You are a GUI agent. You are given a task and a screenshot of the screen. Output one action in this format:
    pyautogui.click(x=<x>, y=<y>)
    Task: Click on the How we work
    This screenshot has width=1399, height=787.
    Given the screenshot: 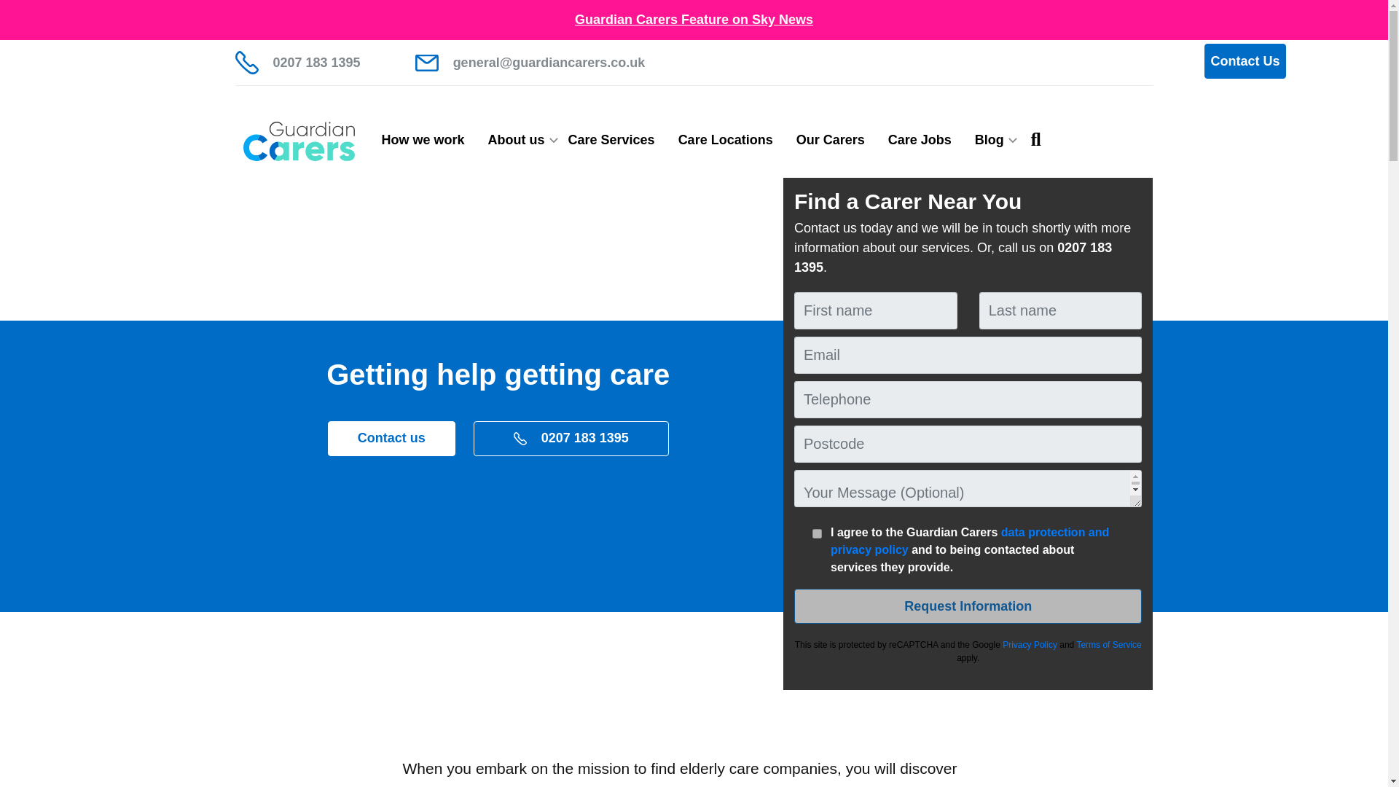 What is the action you would take?
    pyautogui.click(x=423, y=140)
    